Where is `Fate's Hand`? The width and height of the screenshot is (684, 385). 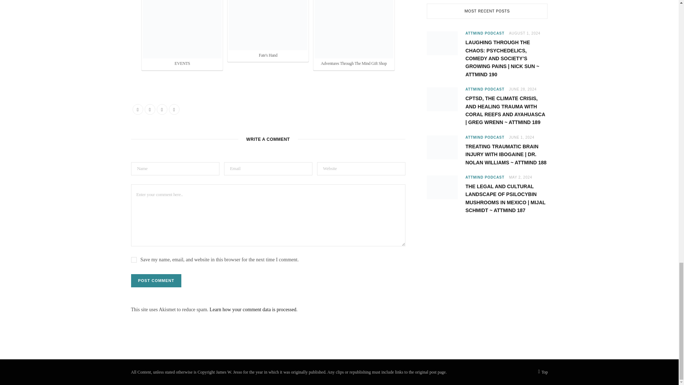 Fate's Hand is located at coordinates (268, 25).